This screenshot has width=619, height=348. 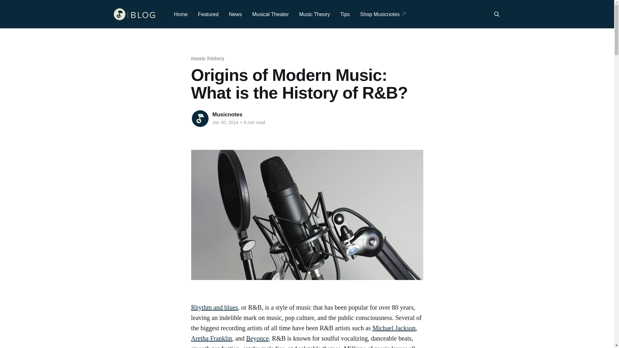 What do you see at coordinates (211, 338) in the screenshot?
I see `Aretha Franklin` at bounding box center [211, 338].